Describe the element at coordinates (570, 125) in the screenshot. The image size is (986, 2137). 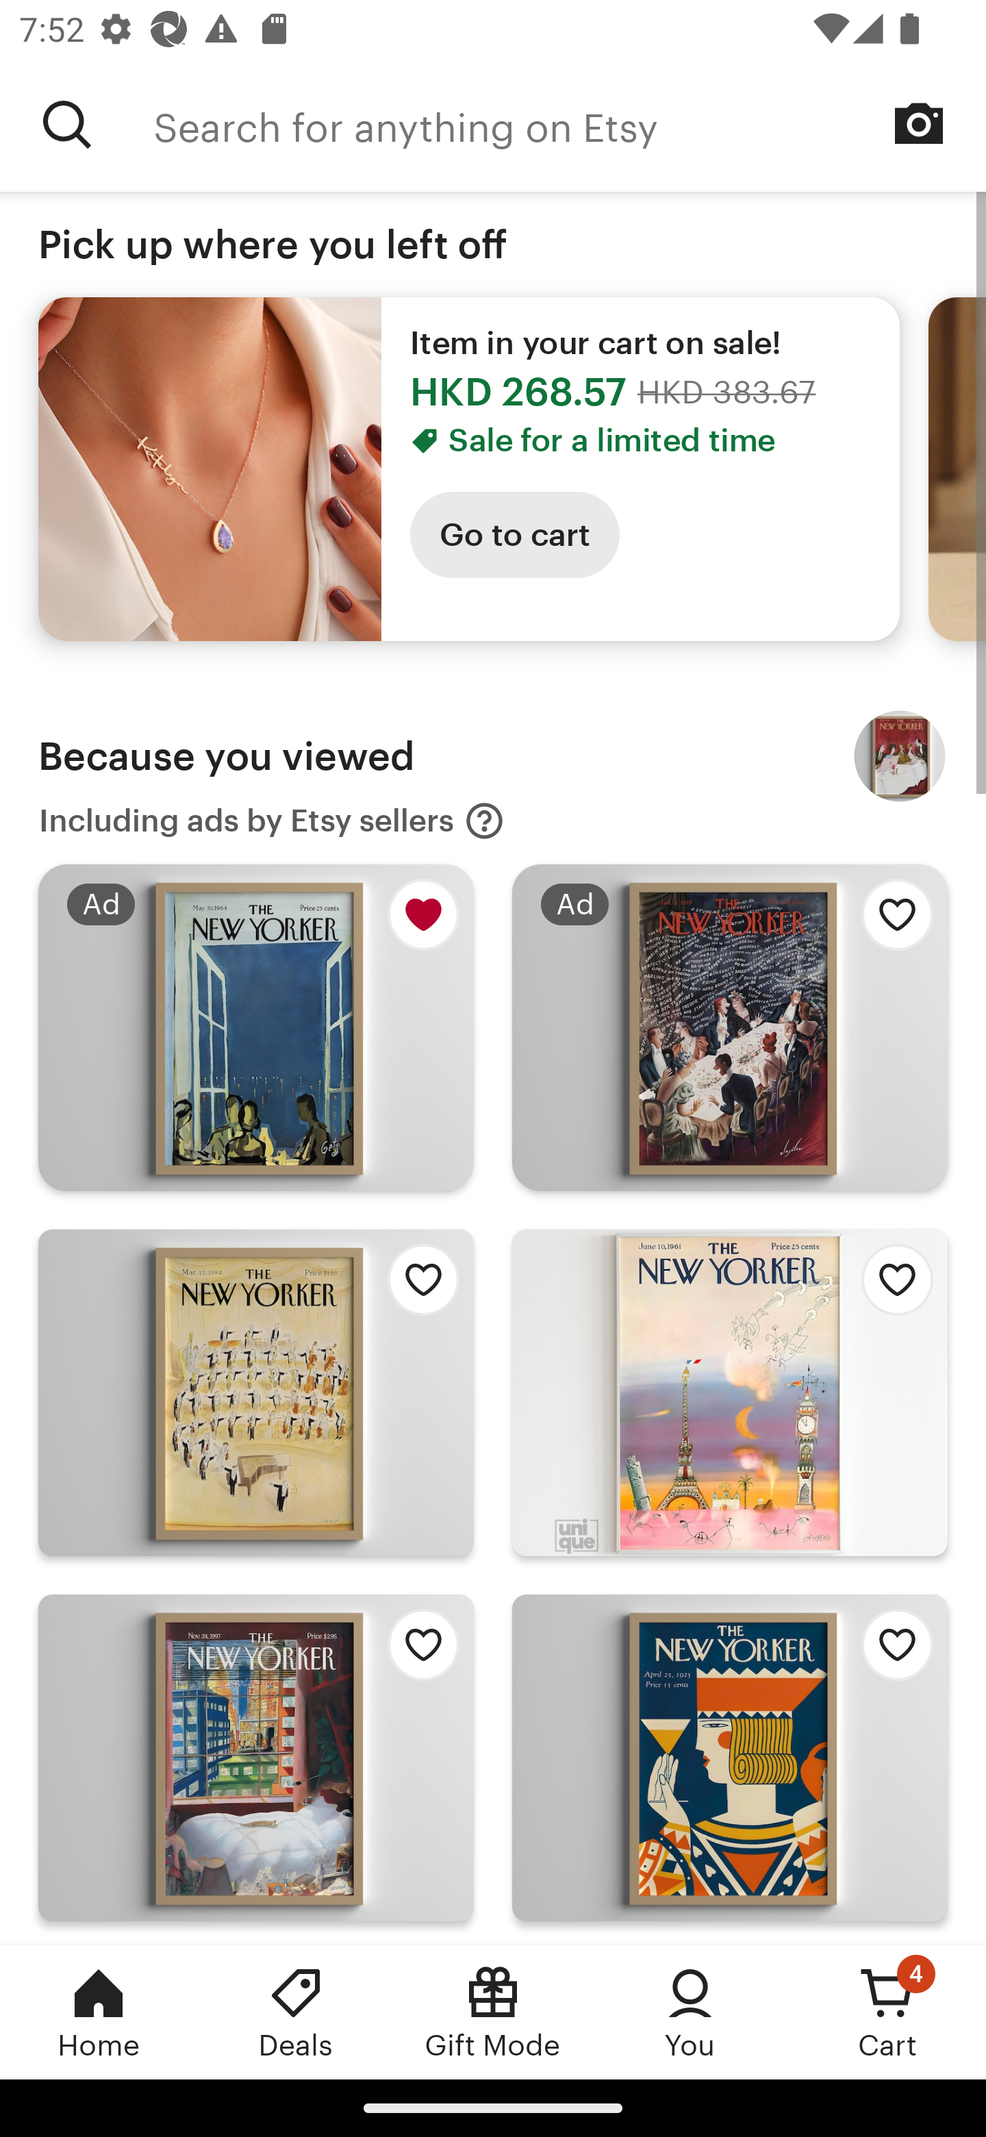
I see `Search for anything on Etsy` at that location.